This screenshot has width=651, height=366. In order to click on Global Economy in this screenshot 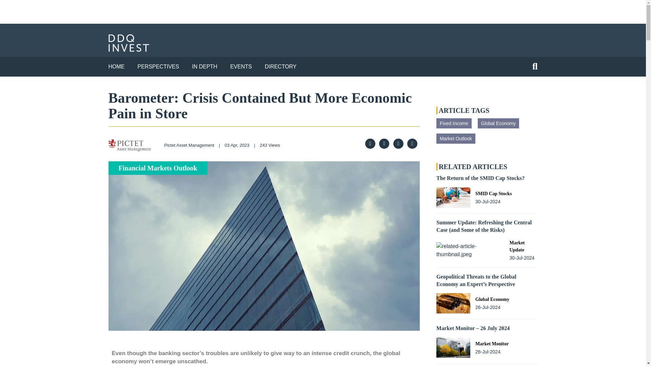, I will do `click(498, 123)`.